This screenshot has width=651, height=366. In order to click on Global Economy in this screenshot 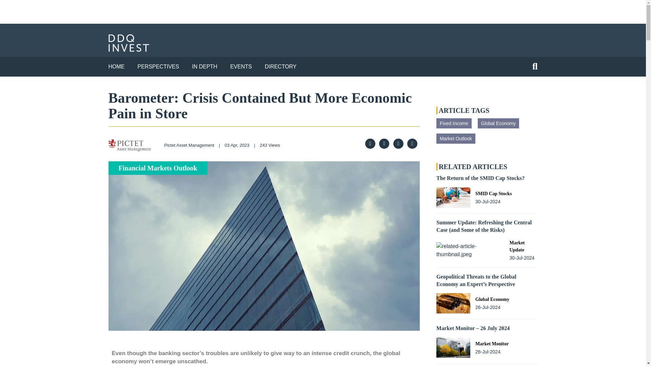, I will do `click(498, 123)`.